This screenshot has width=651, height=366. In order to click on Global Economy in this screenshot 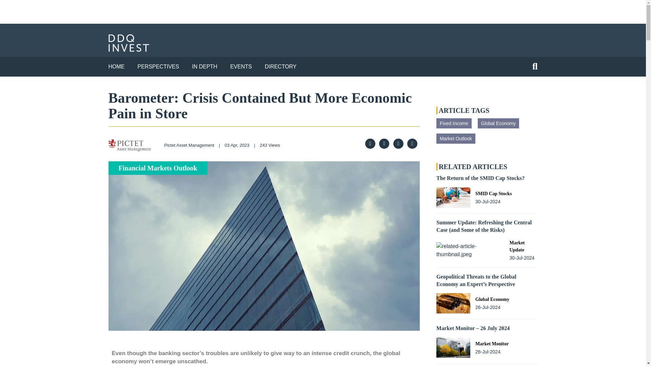, I will do `click(498, 123)`.